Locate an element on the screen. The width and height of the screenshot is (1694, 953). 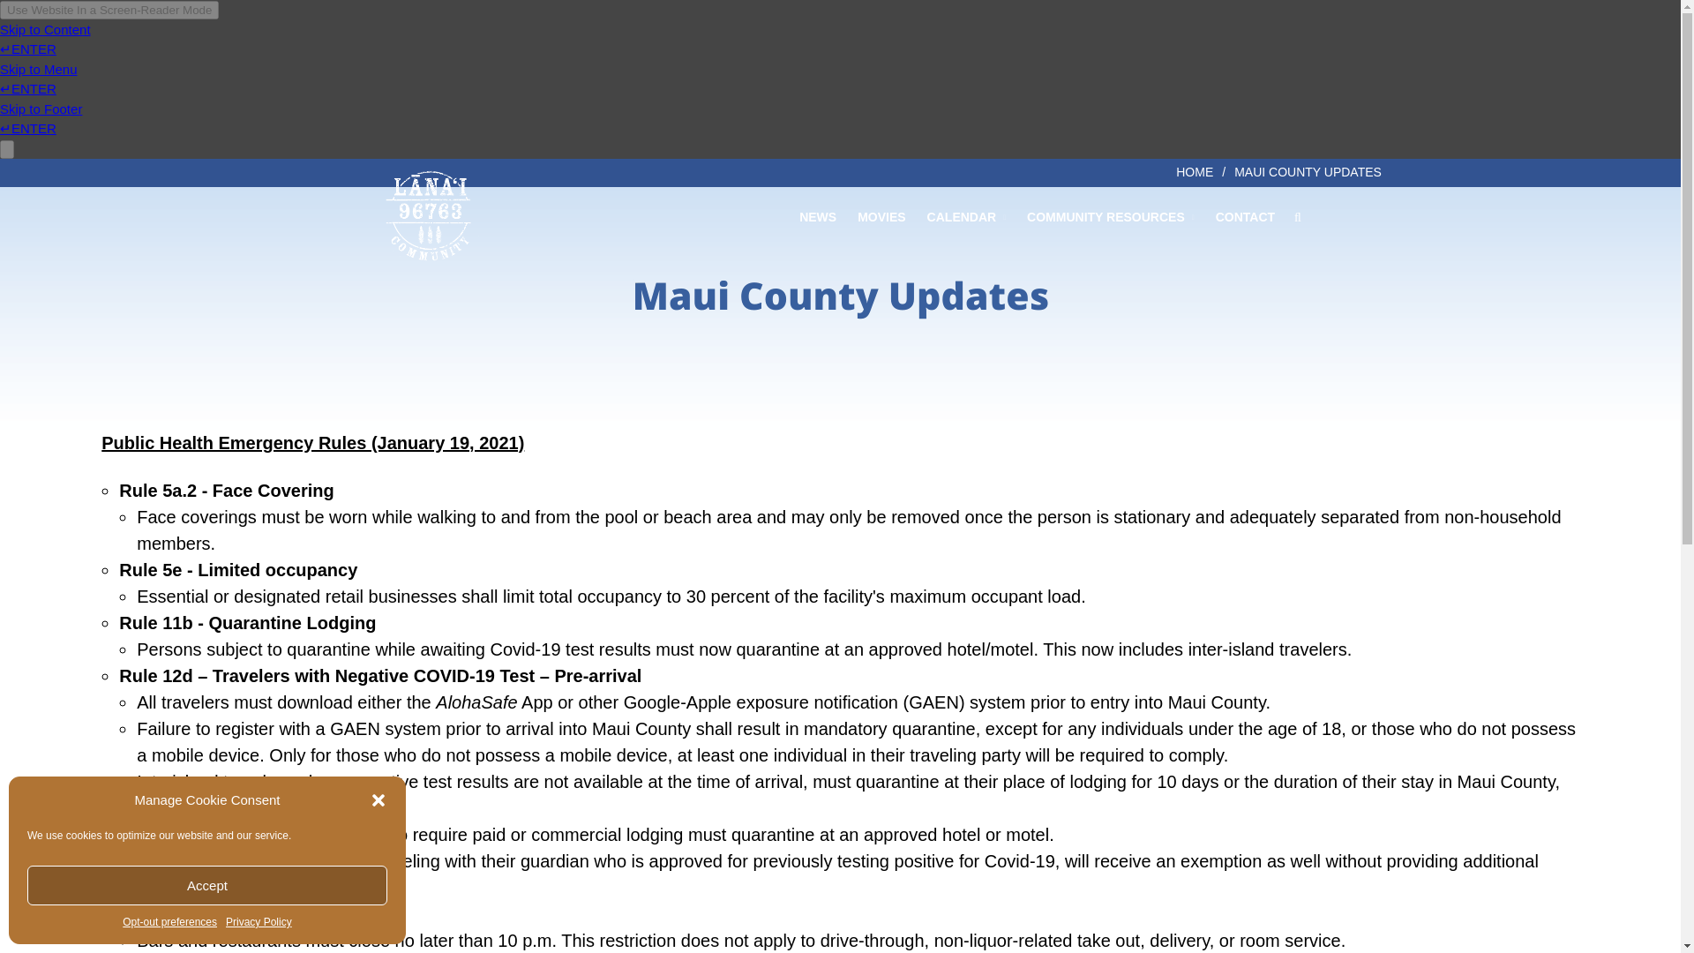
Lanai 96763 is located at coordinates (543, 228).